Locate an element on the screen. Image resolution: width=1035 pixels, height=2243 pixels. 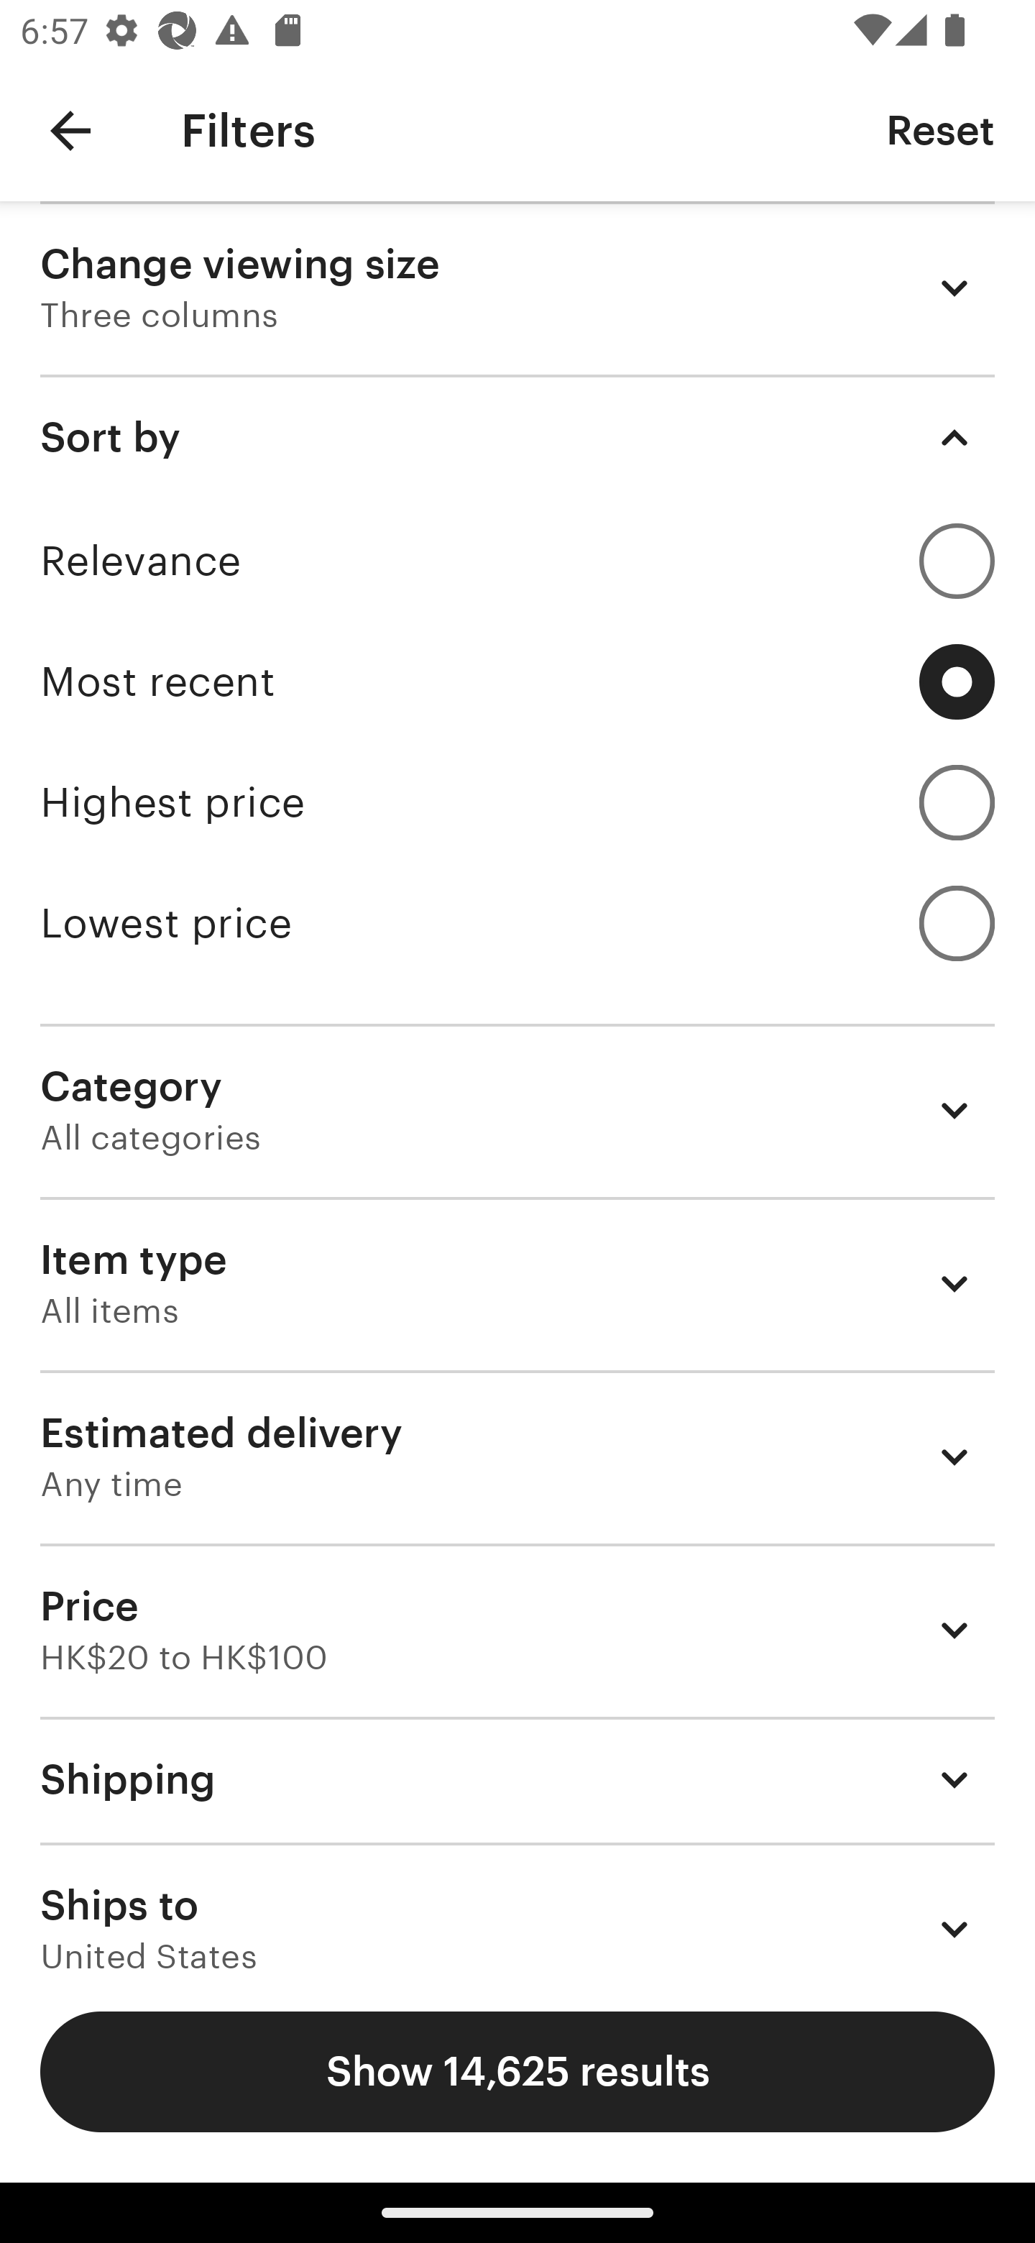
Change viewing size Three columns is located at coordinates (517, 288).